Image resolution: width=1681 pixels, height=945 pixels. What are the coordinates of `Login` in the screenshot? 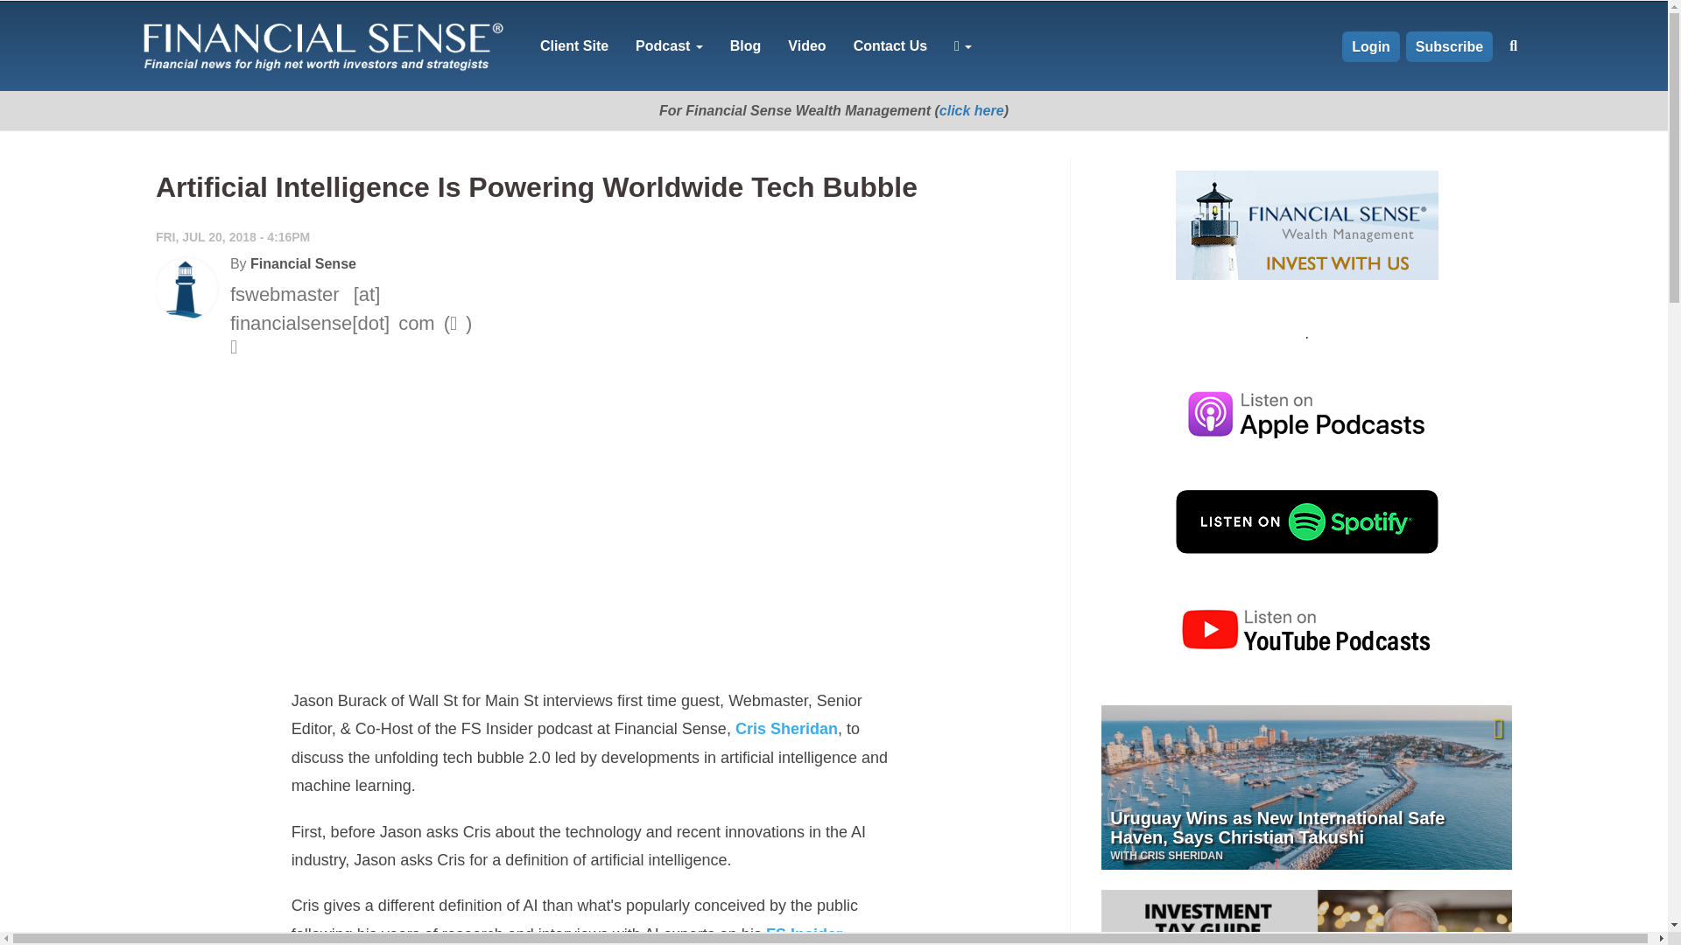 It's located at (1371, 46).